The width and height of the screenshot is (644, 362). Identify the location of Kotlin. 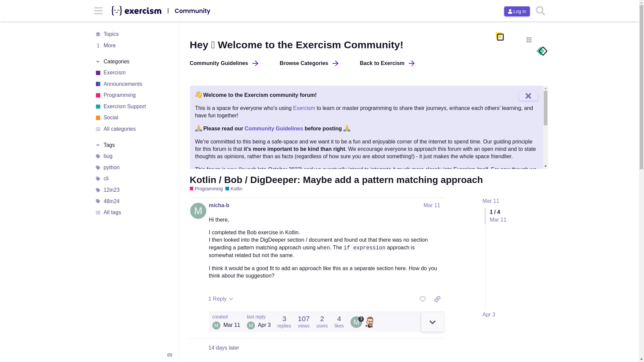
(233, 189).